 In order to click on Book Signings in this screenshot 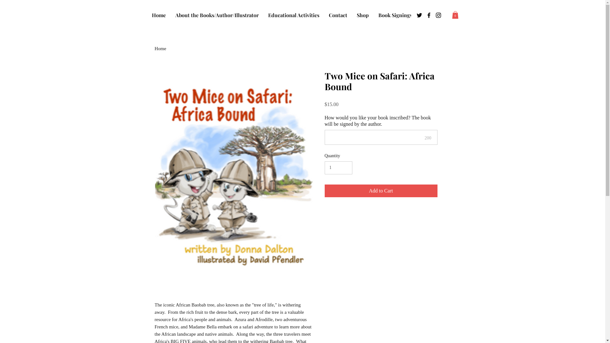, I will do `click(395, 16)`.